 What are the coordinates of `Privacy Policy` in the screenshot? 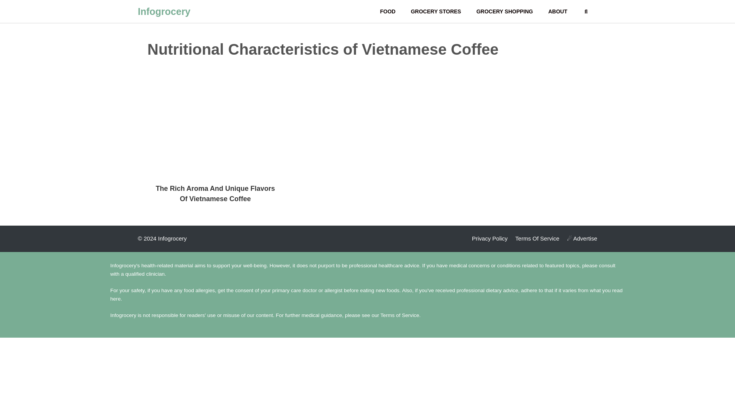 It's located at (490, 238).